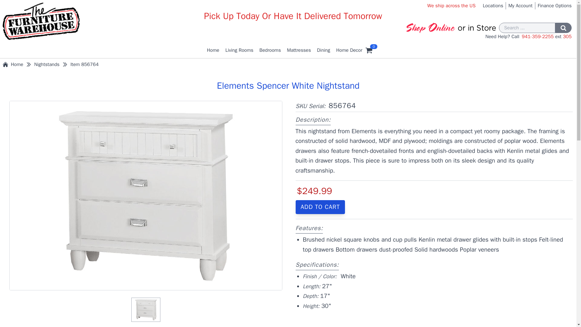  I want to click on Add to Cart, so click(320, 207).